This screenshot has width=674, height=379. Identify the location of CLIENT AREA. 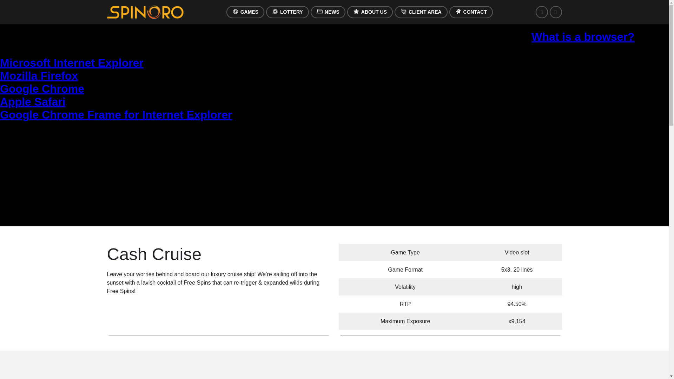
(421, 12).